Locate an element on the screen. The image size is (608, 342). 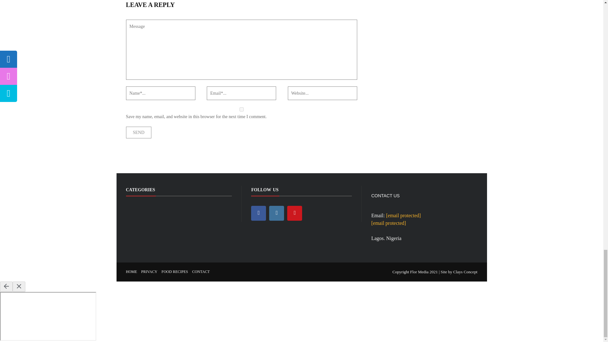
yes is located at coordinates (241, 110).